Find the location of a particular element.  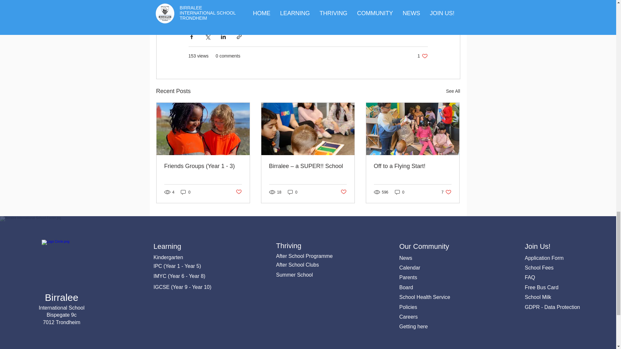

0 is located at coordinates (186, 192).